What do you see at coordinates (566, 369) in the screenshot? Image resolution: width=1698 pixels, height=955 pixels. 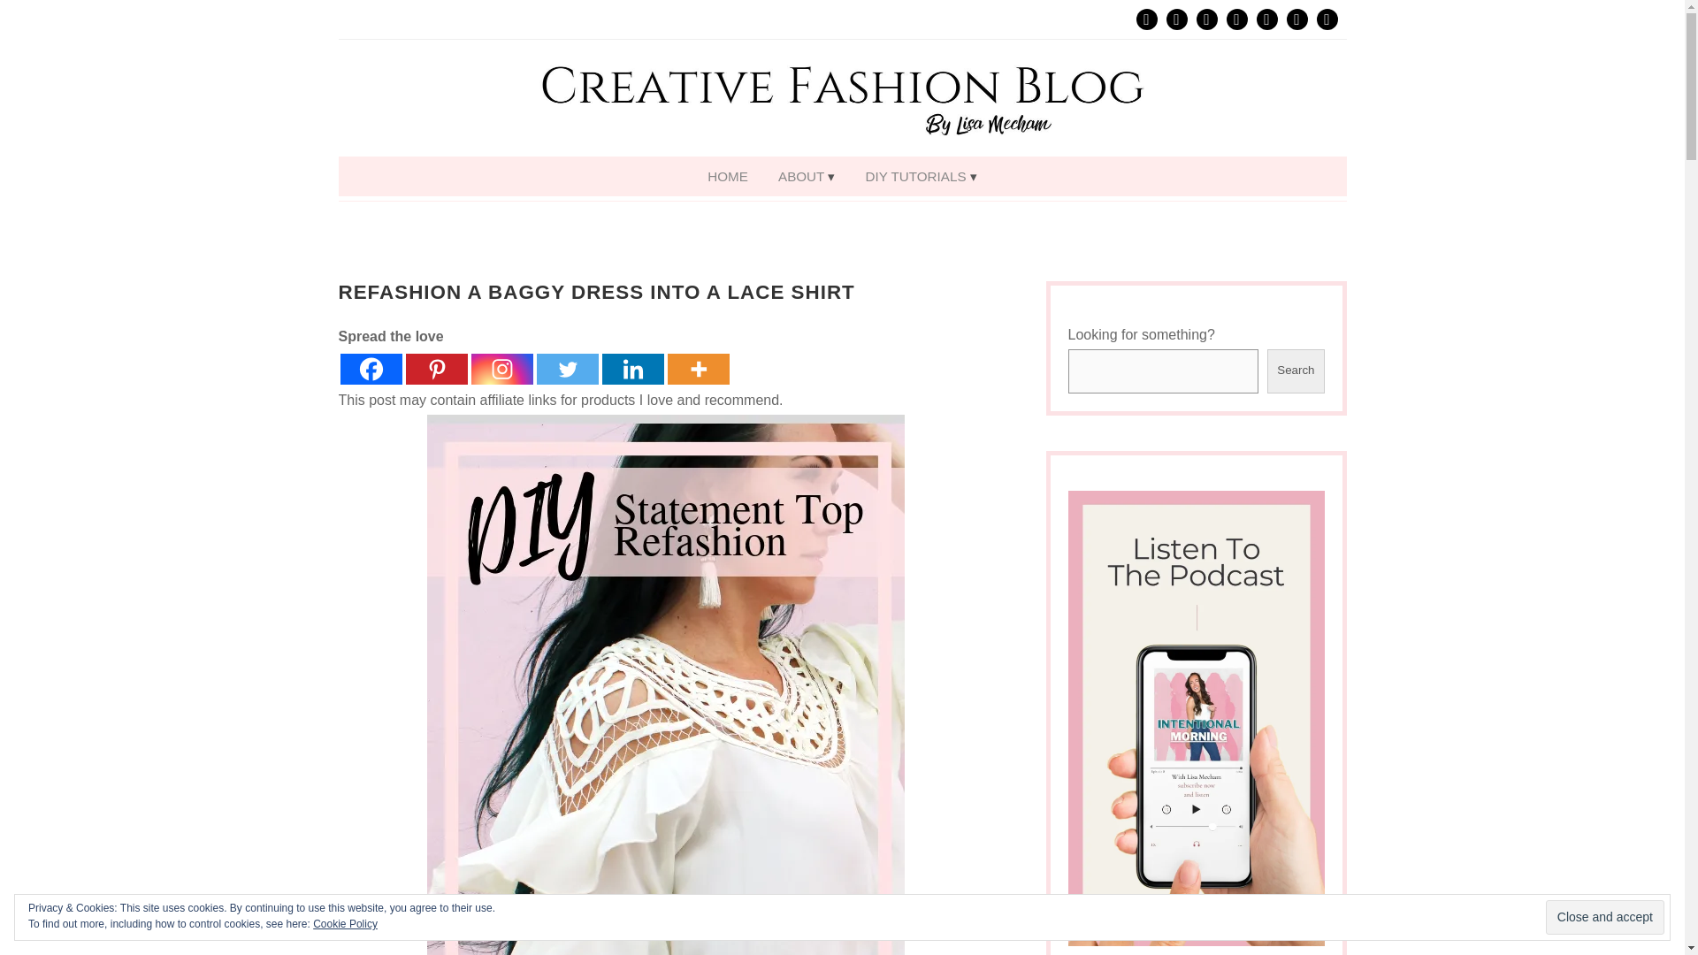 I see `Twitter` at bounding box center [566, 369].